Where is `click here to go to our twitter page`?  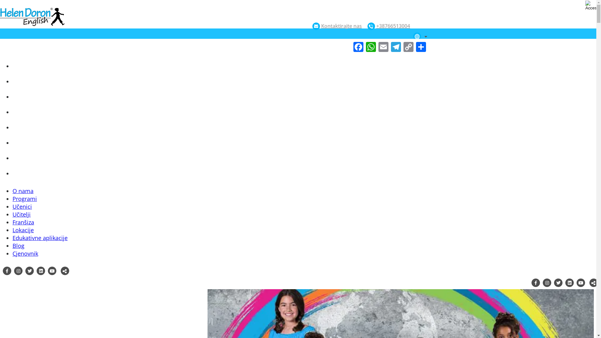 click here to go to our twitter page is located at coordinates (29, 271).